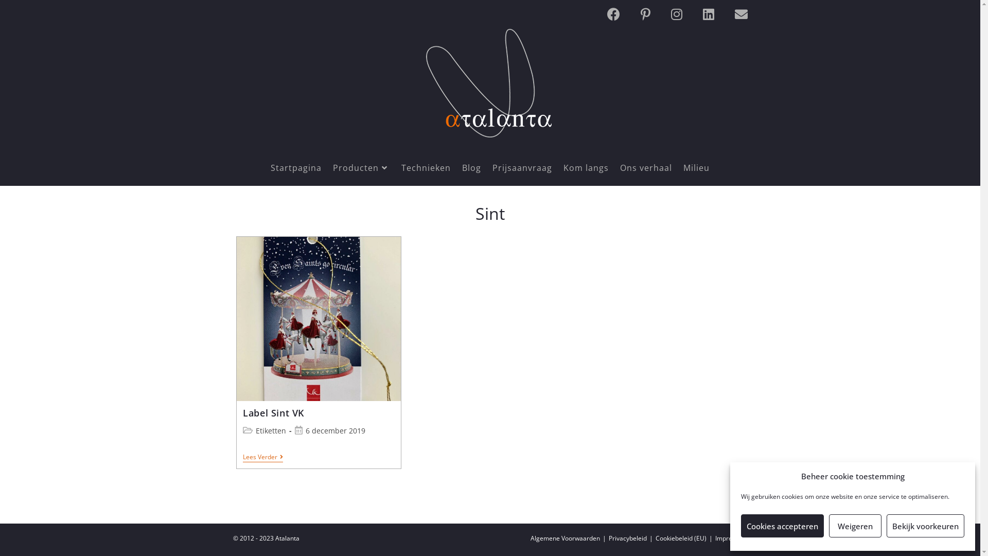 The width and height of the screenshot is (988, 556). I want to click on Kom langs, so click(586, 168).